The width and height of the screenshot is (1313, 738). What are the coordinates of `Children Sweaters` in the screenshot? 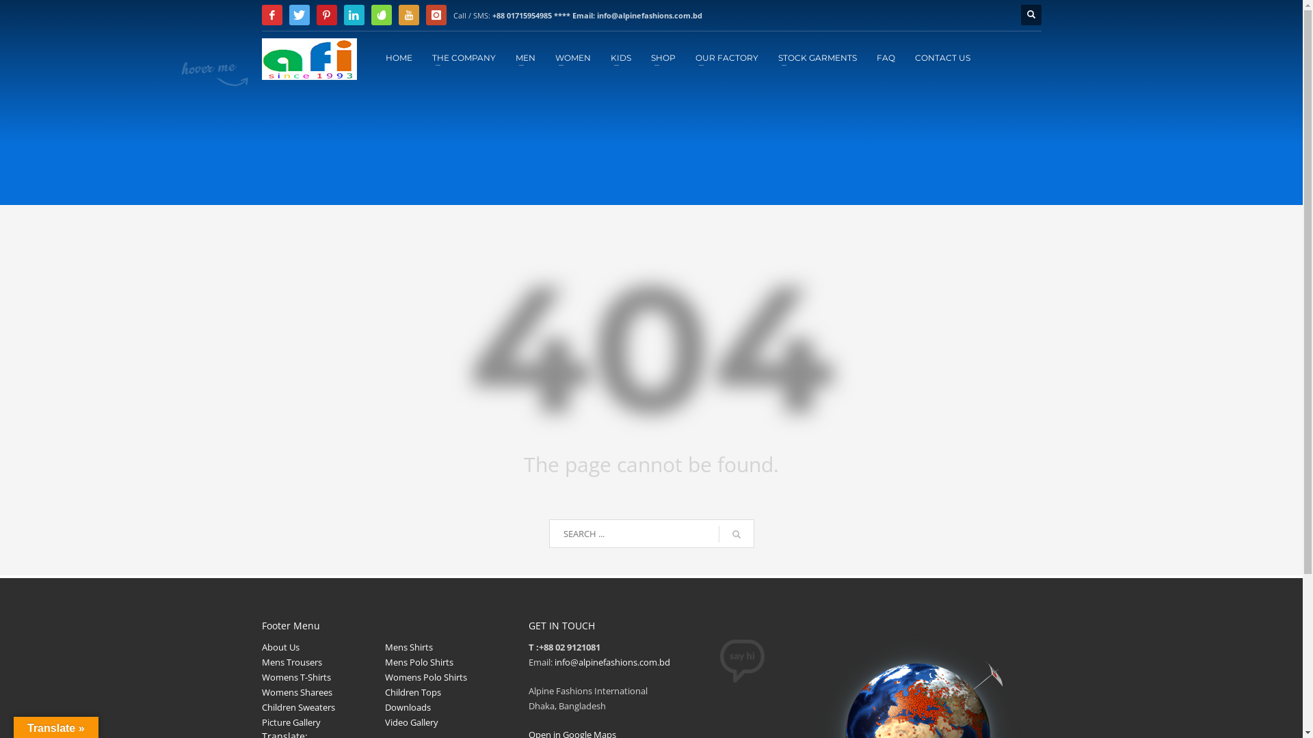 It's located at (301, 707).